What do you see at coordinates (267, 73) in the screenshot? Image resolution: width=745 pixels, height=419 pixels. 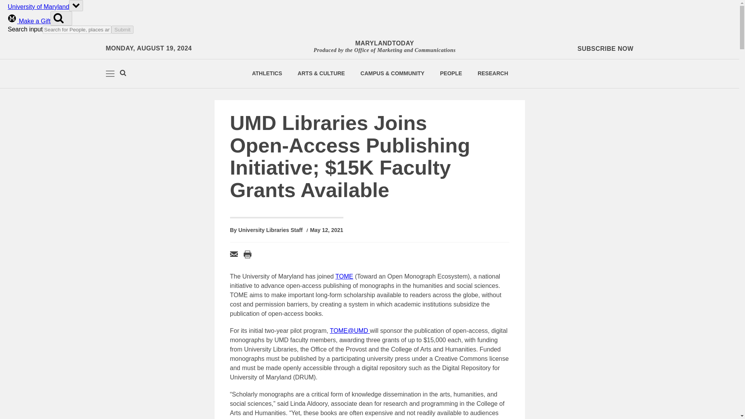 I see `ATHLETICS` at bounding box center [267, 73].